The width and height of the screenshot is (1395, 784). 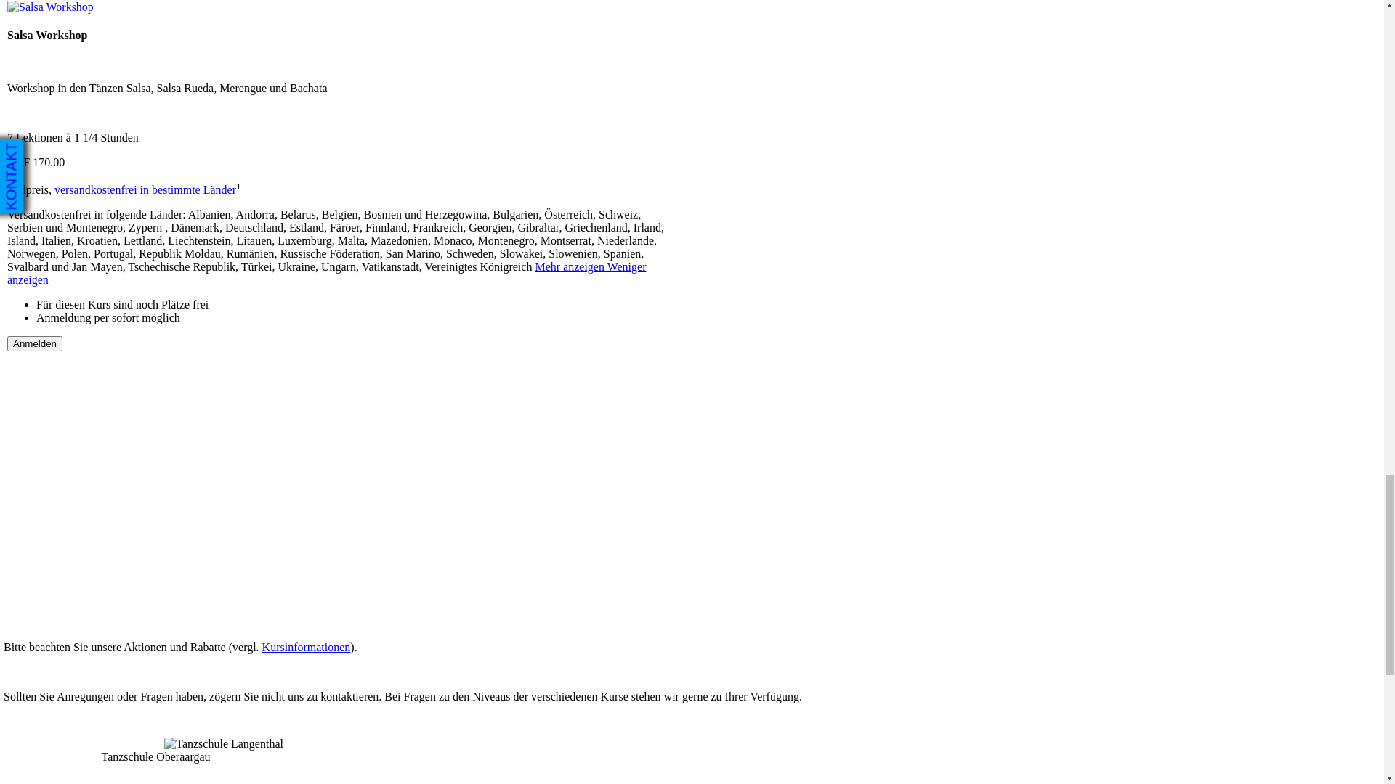 I want to click on Kizomba Tanzkurs, so click(x=102, y=136).